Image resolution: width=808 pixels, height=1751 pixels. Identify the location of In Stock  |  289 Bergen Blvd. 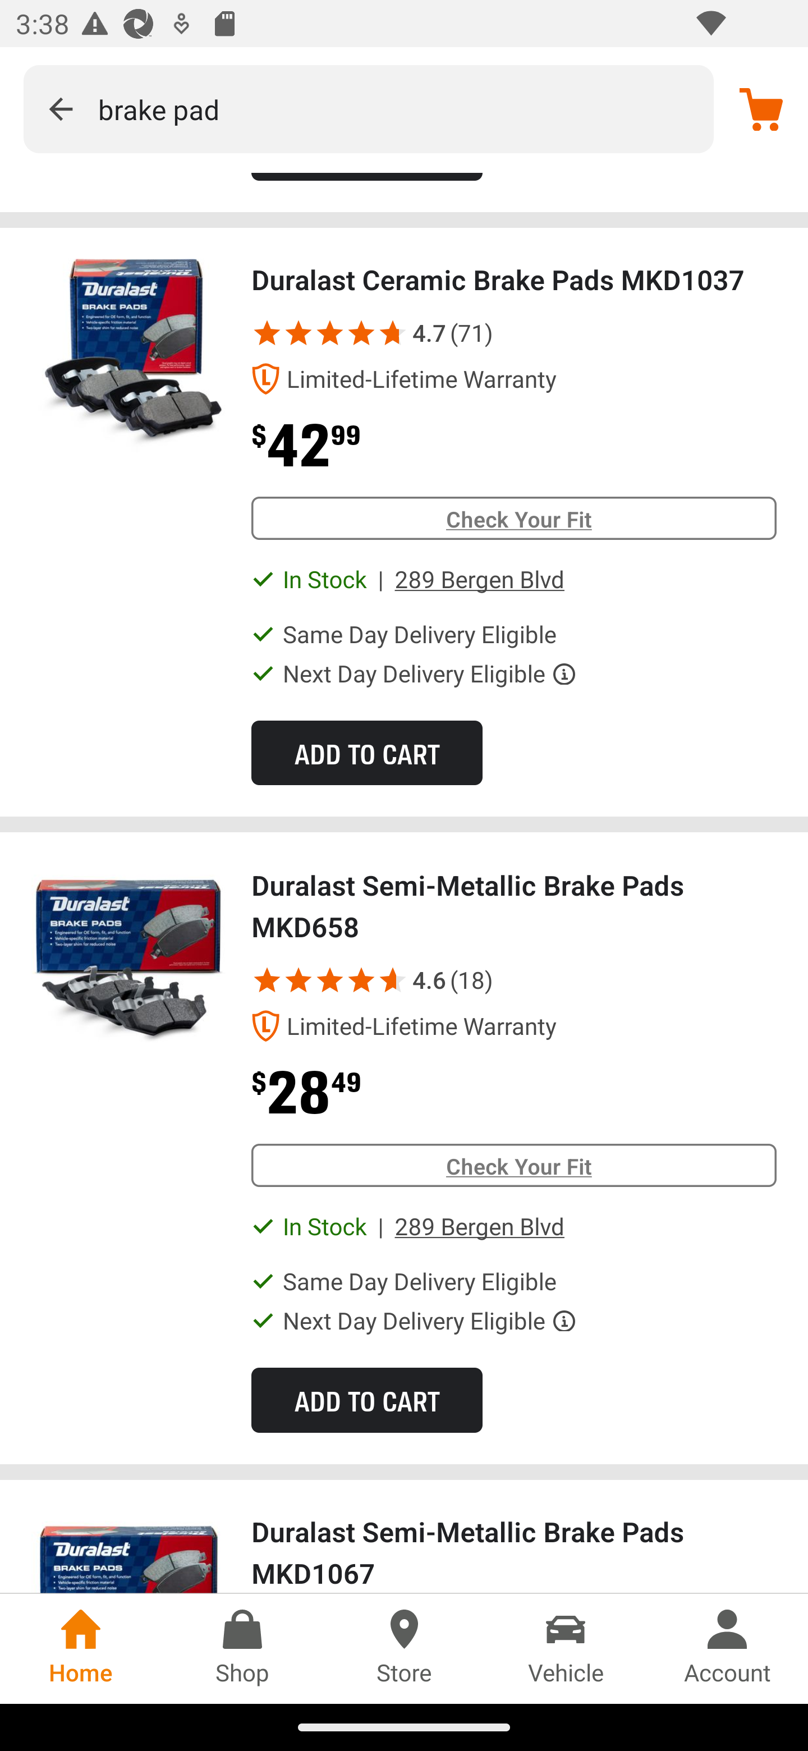
(423, 579).